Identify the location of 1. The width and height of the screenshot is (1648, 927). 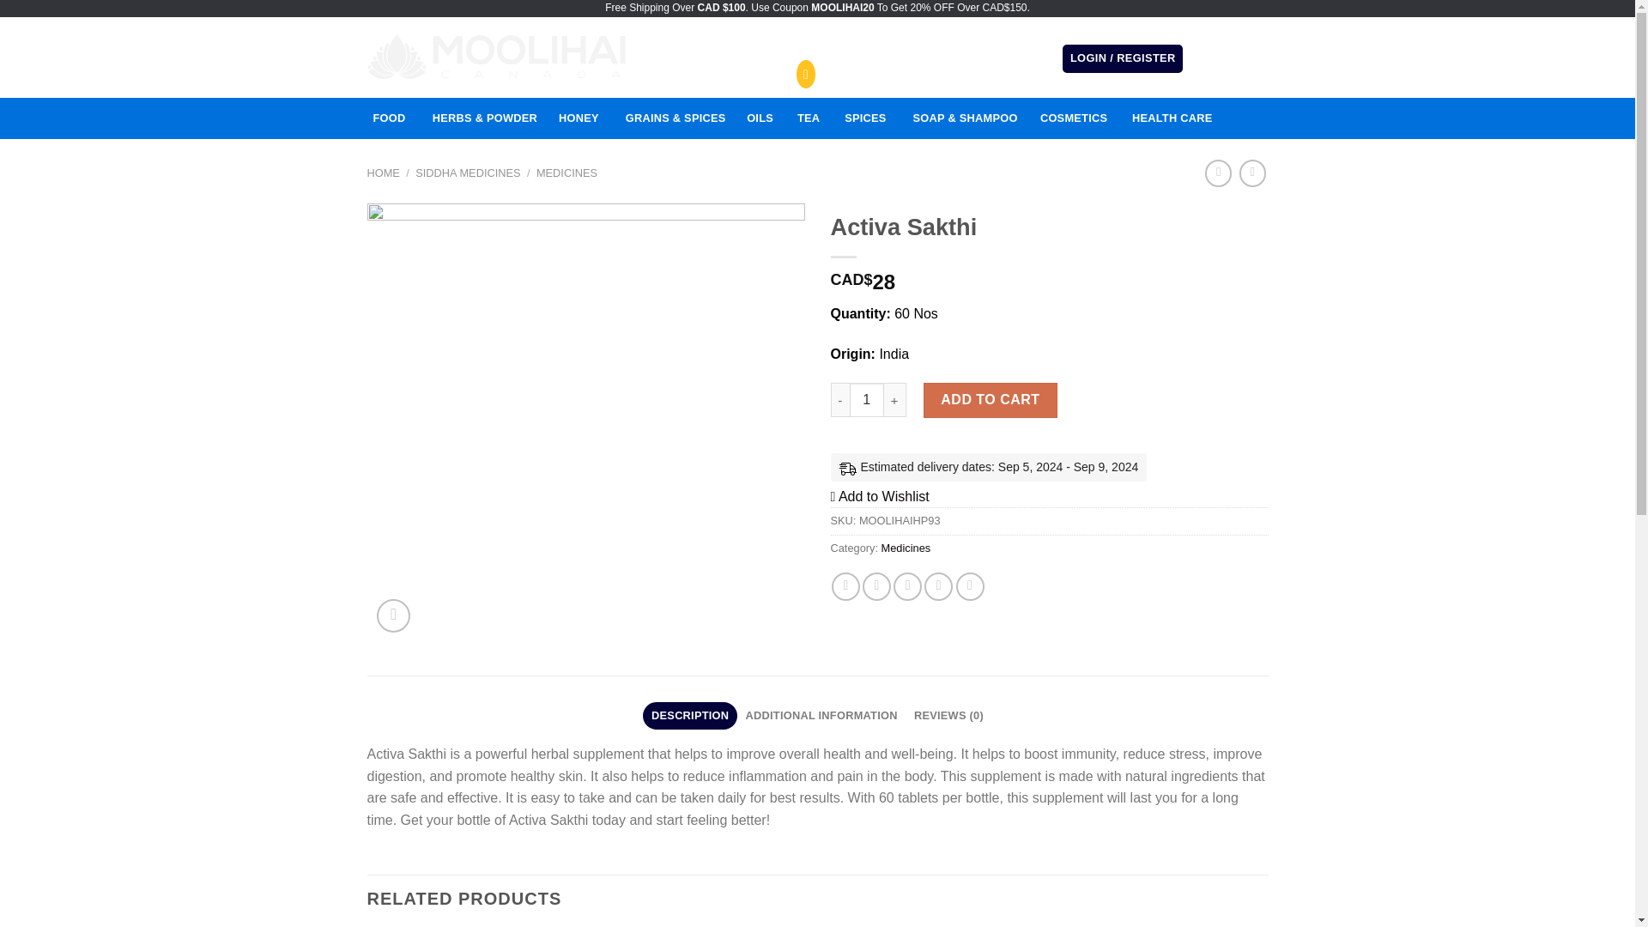
(867, 400).